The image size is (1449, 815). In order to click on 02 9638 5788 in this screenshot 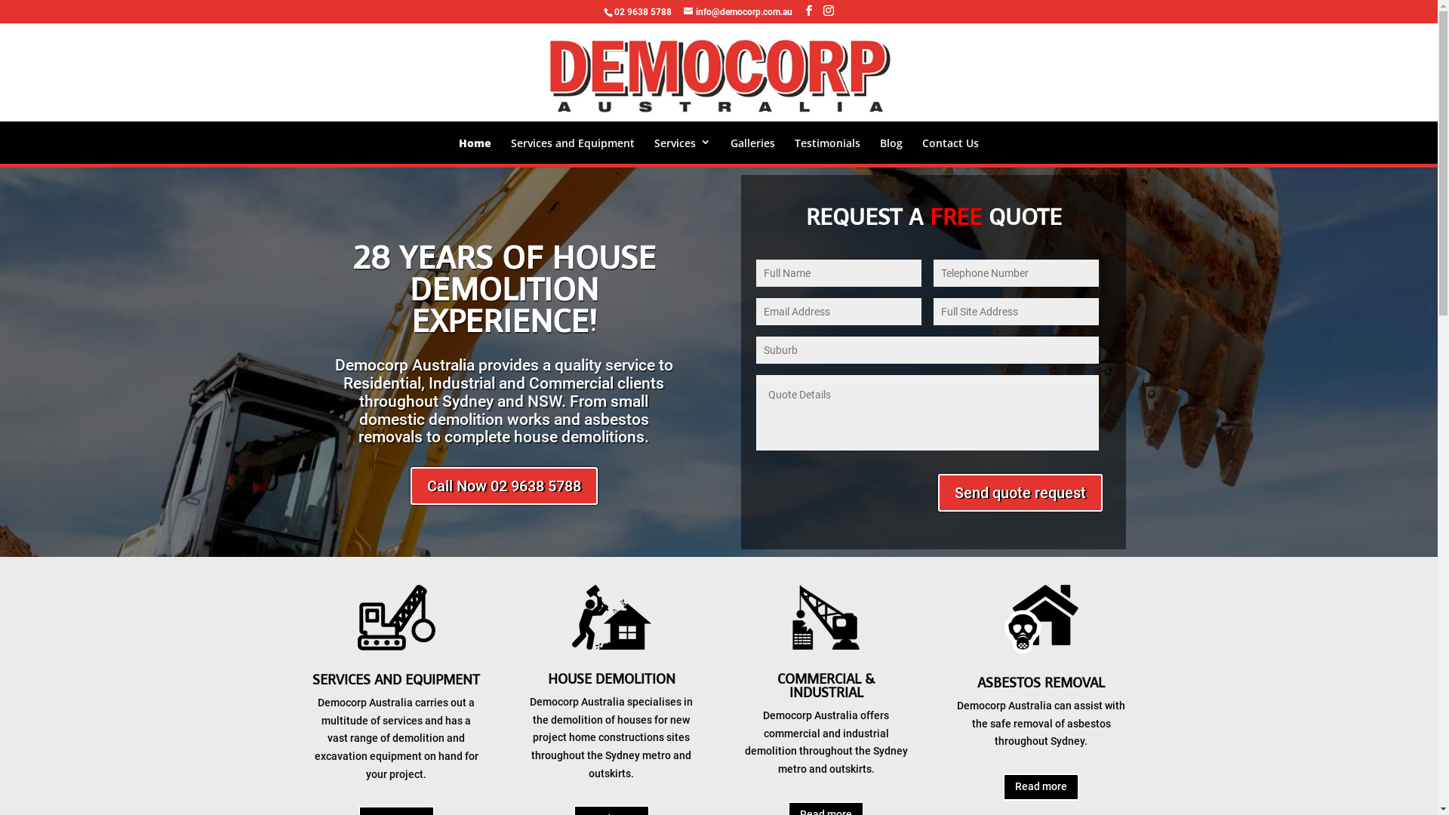, I will do `click(643, 12)`.